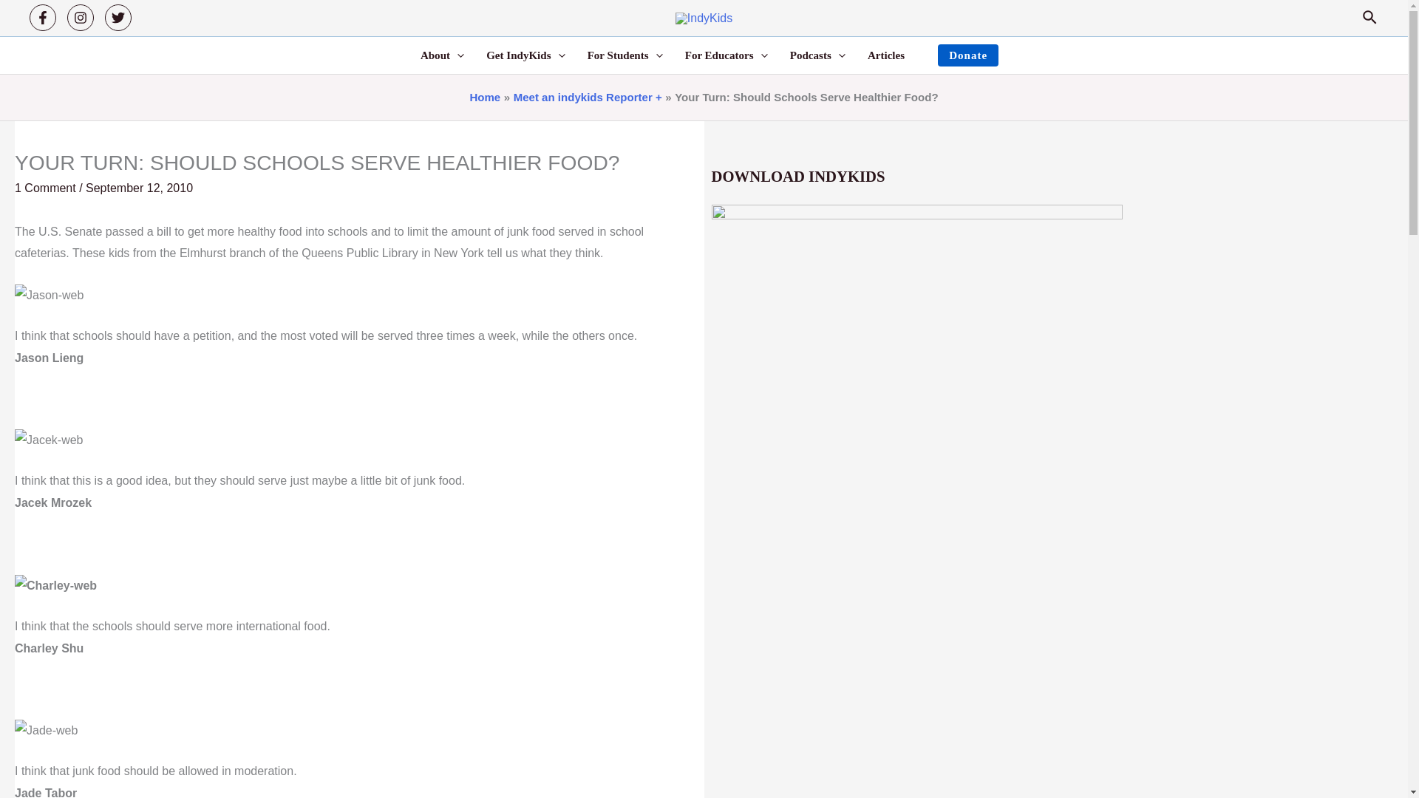  Describe the element at coordinates (48, 440) in the screenshot. I see `Jacek-web` at that location.